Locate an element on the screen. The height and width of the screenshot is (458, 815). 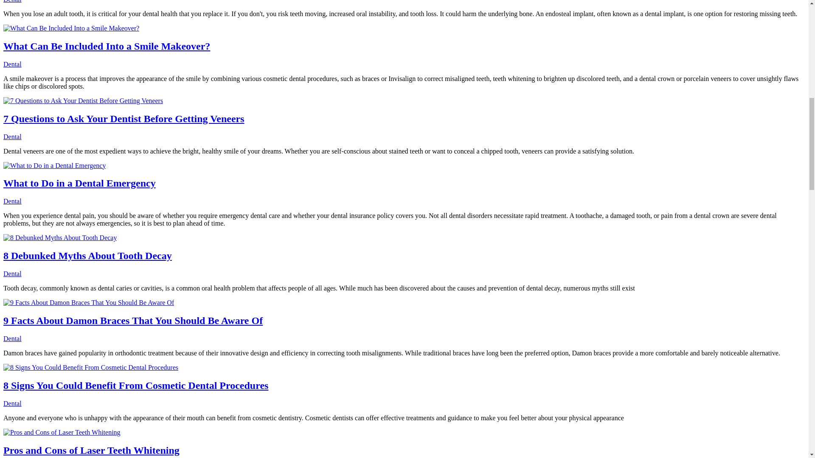
Dental is located at coordinates (12, 338).